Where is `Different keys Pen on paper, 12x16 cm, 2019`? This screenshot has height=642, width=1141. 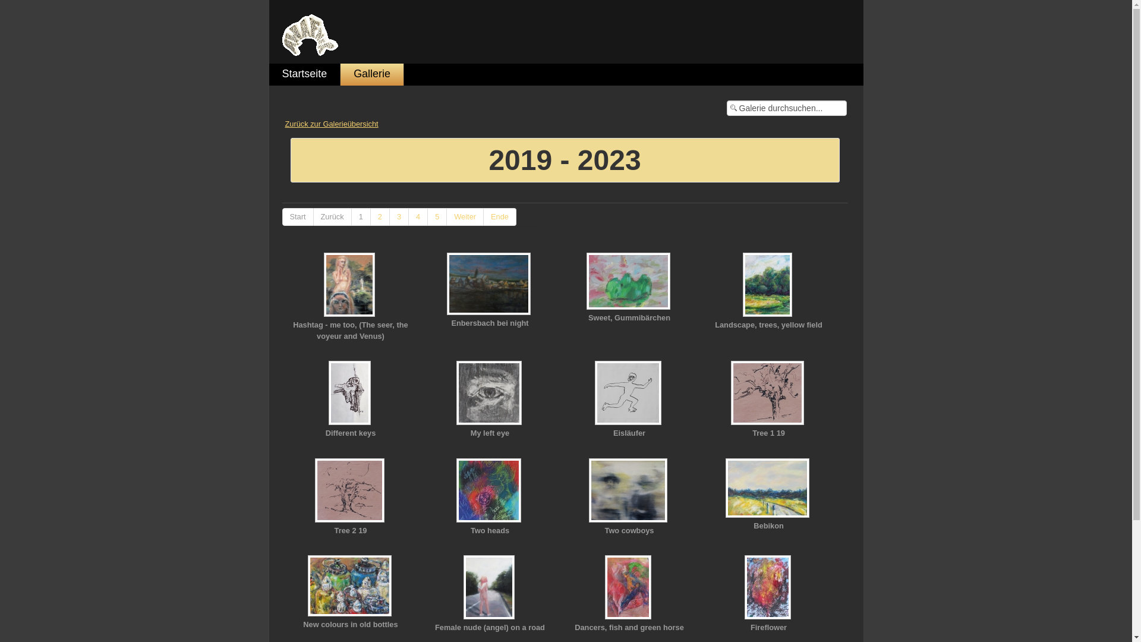
Different keys Pen on paper, 12x16 cm, 2019 is located at coordinates (351, 394).